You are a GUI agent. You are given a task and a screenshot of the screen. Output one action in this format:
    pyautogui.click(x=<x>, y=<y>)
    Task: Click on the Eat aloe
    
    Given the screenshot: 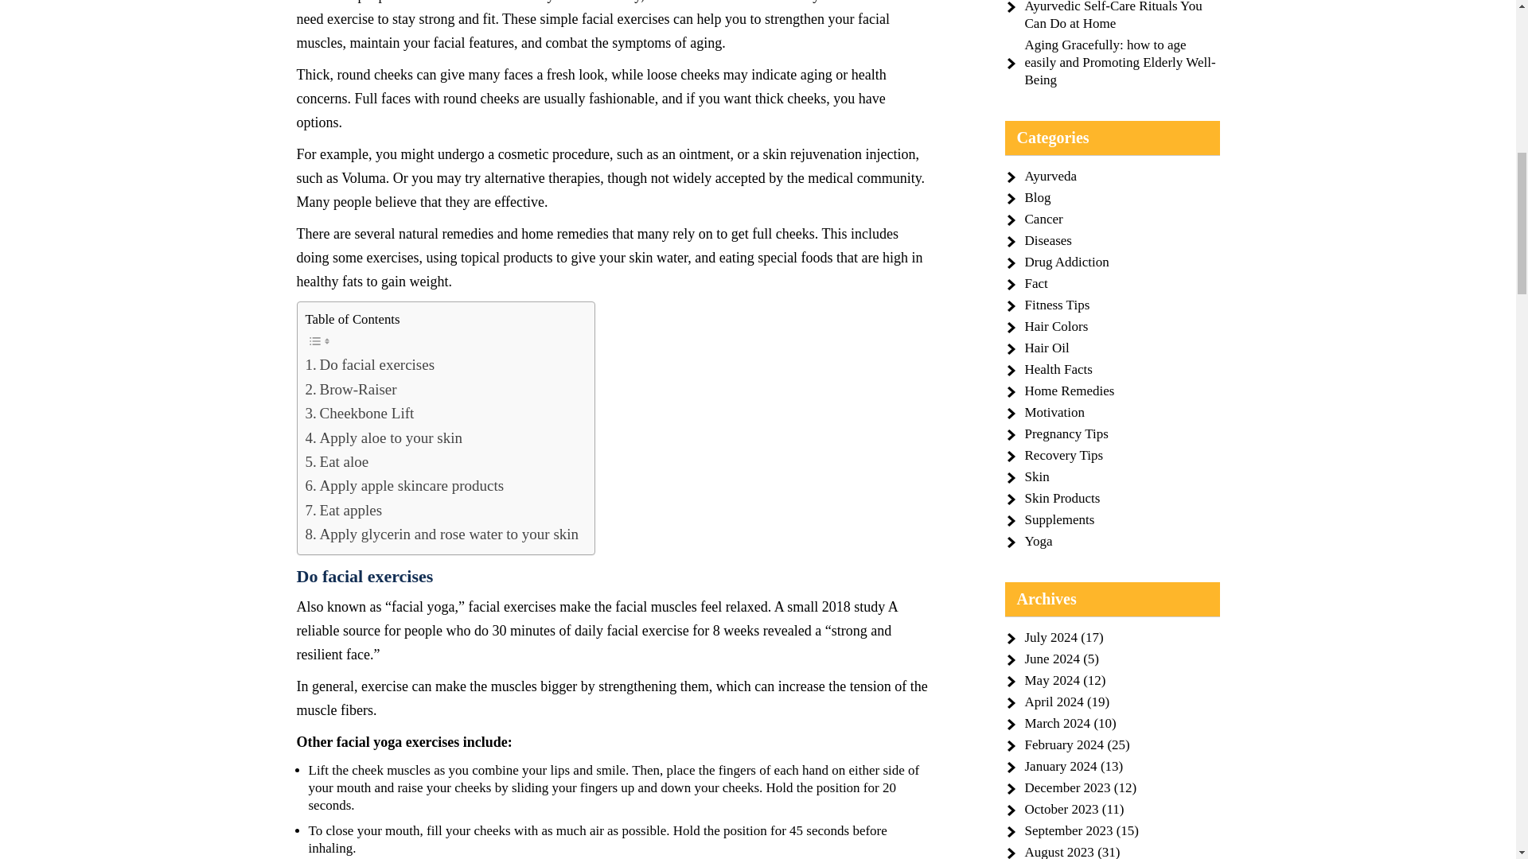 What is the action you would take?
    pyautogui.click(x=337, y=461)
    